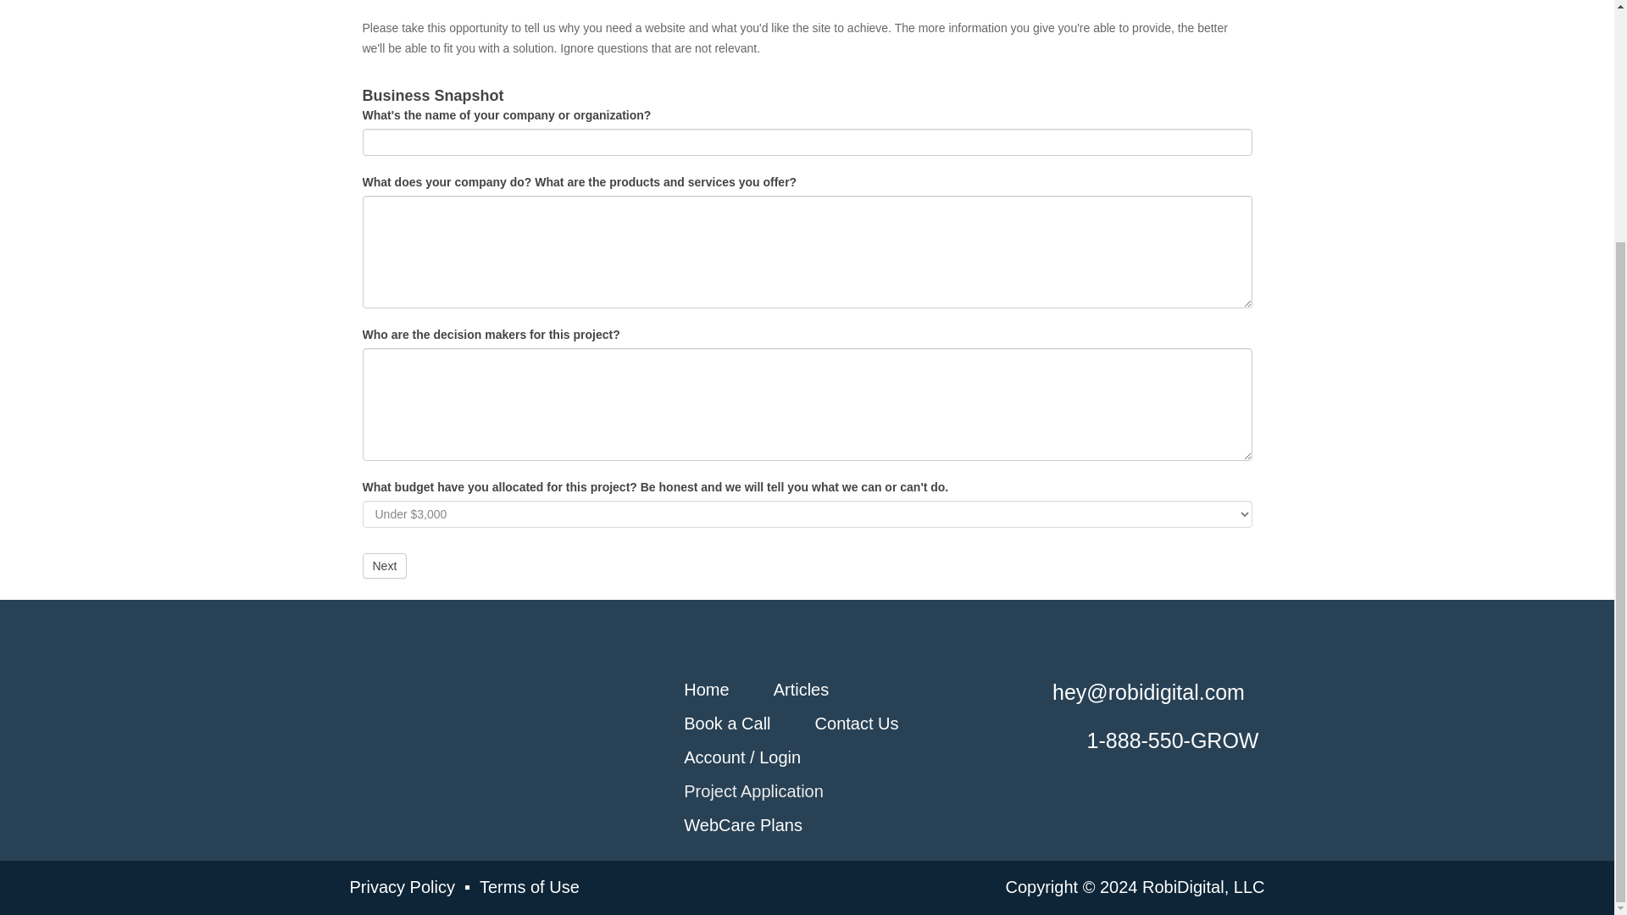  Describe the element at coordinates (802, 689) in the screenshot. I see `Articles` at that location.